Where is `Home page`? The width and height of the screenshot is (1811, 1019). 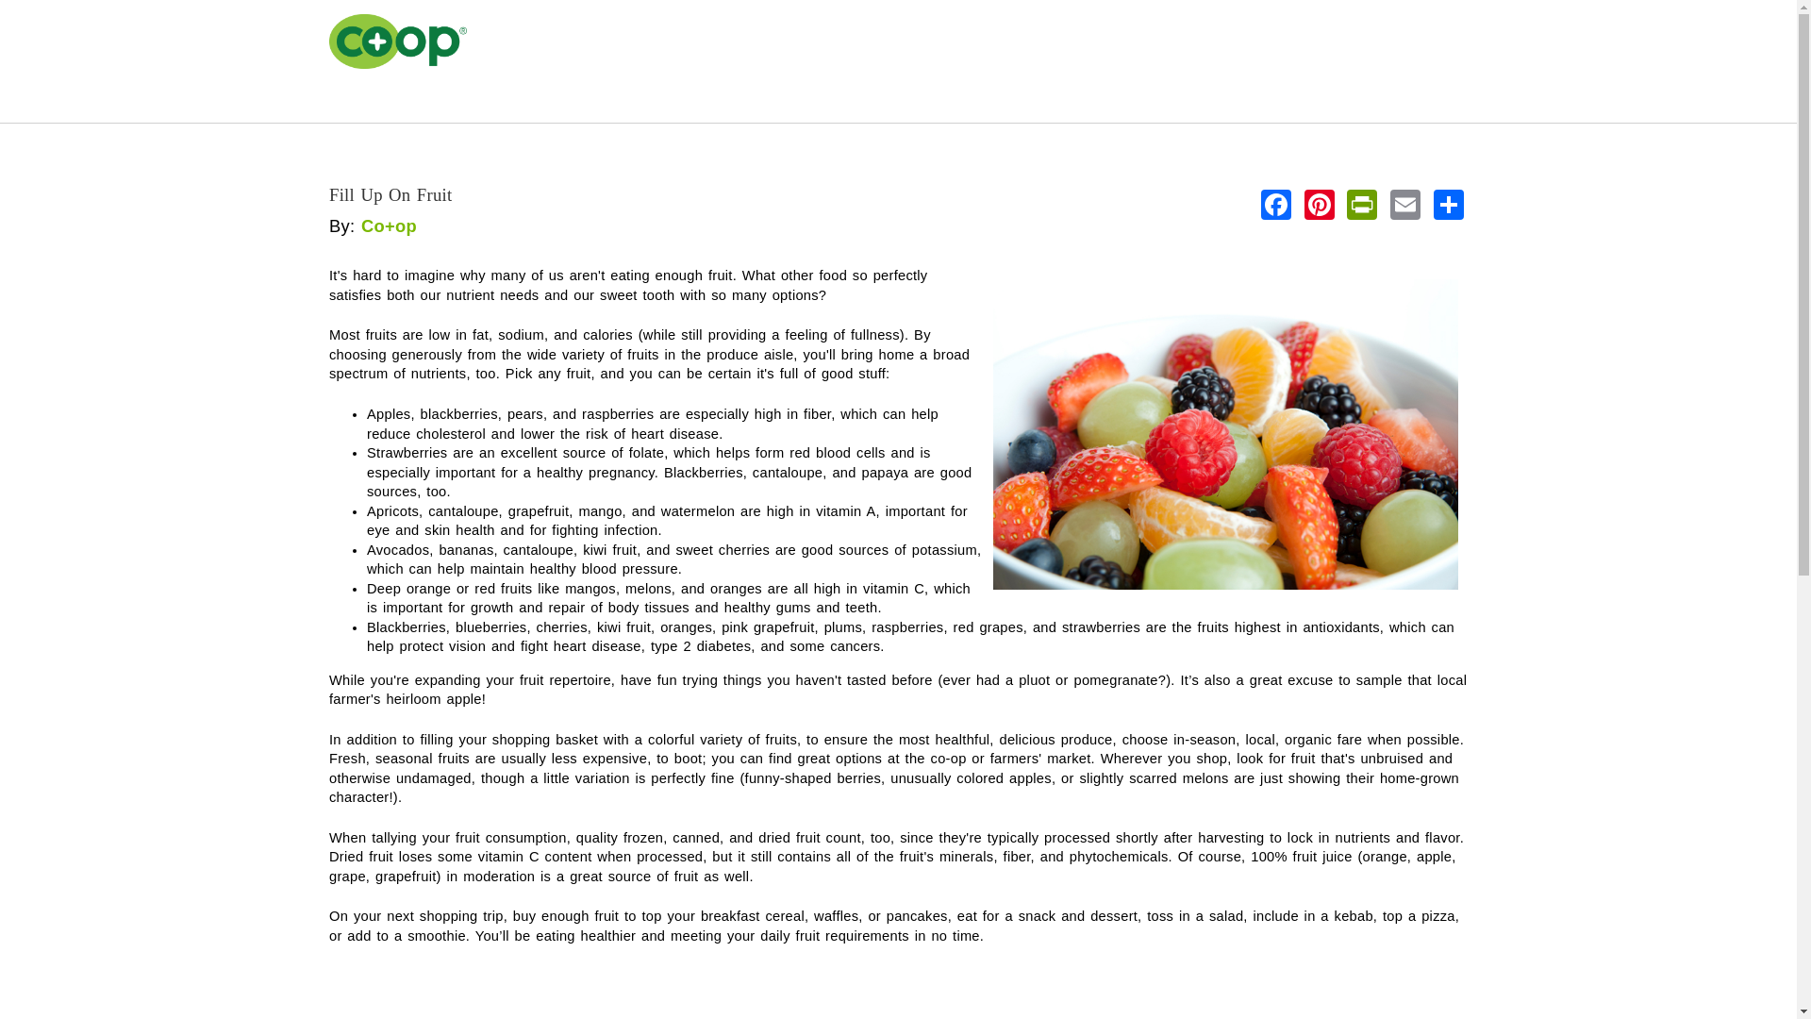 Home page is located at coordinates (336, 109).